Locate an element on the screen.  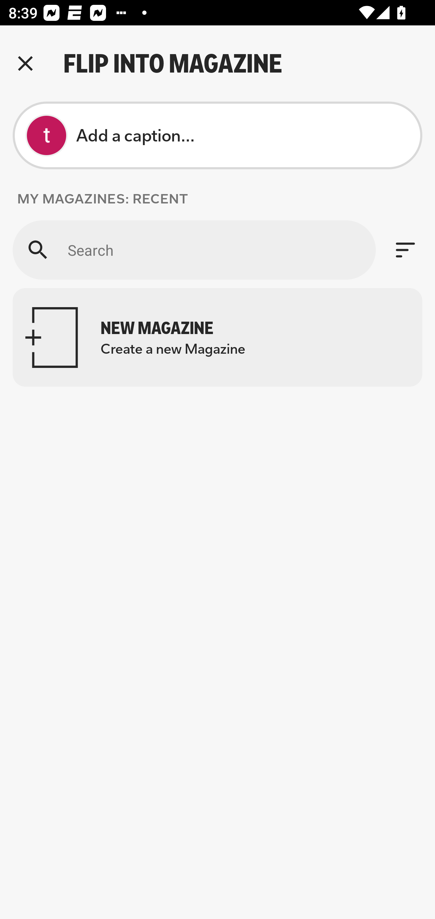
test appium Add a caption… is located at coordinates (217, 135).